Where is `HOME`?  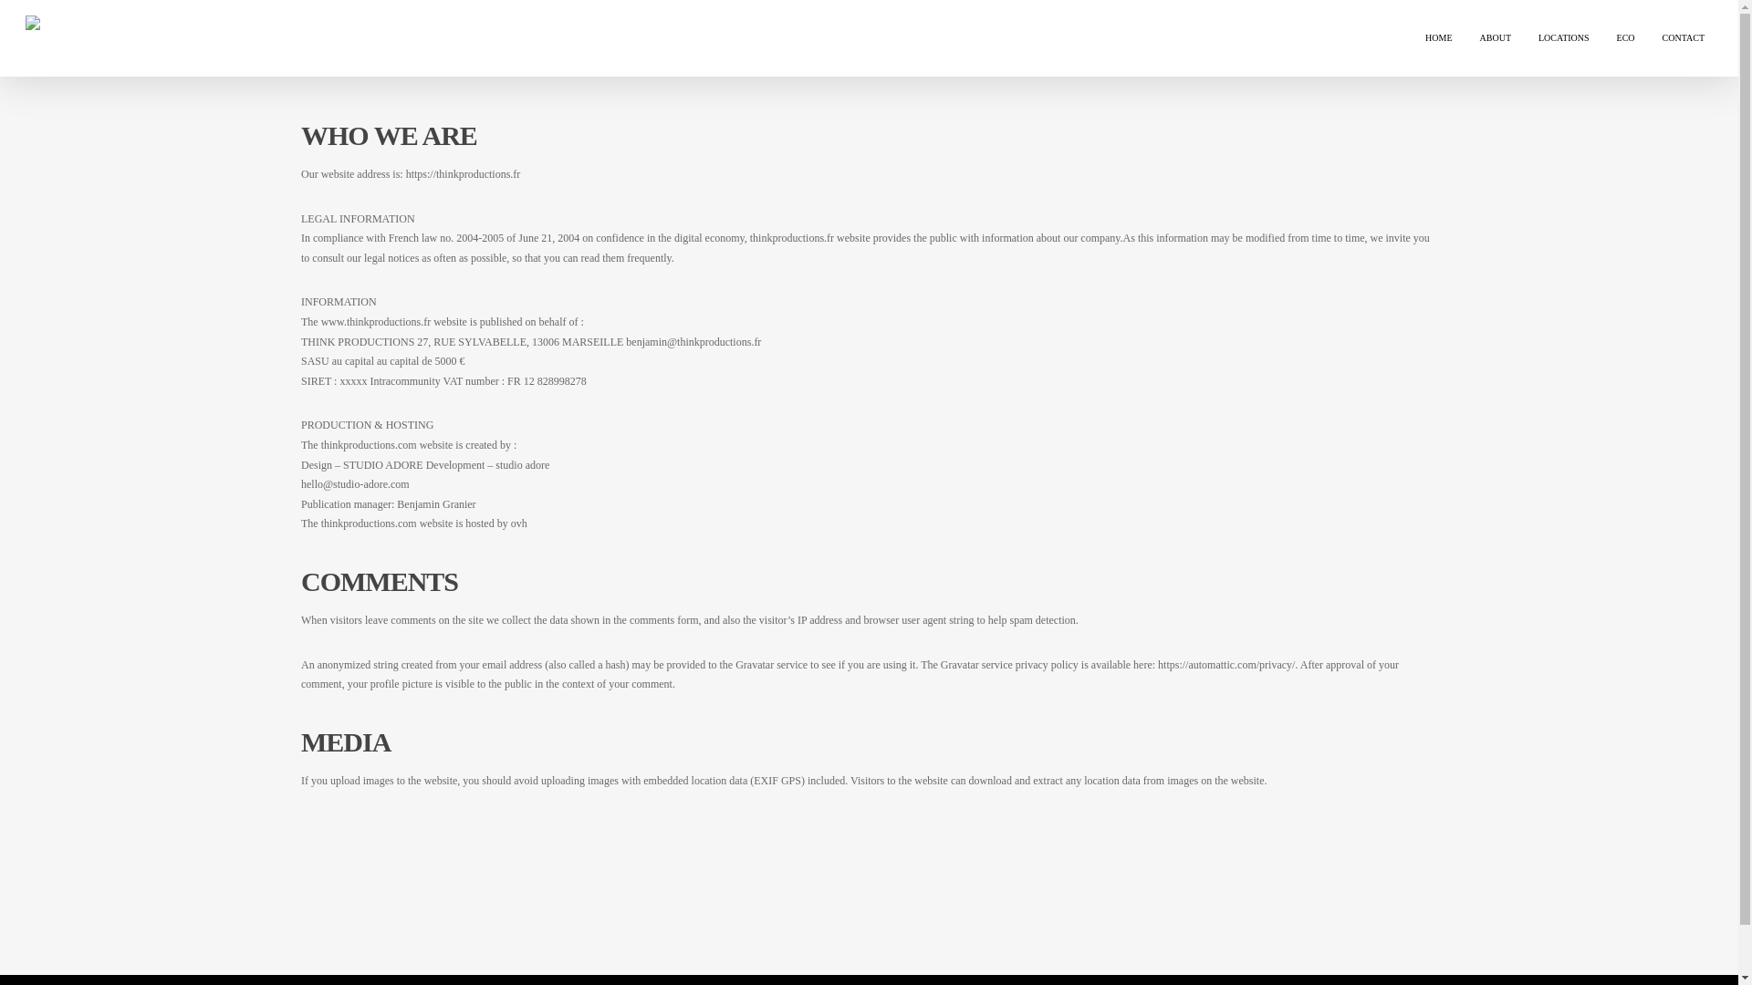 HOME is located at coordinates (1438, 37).